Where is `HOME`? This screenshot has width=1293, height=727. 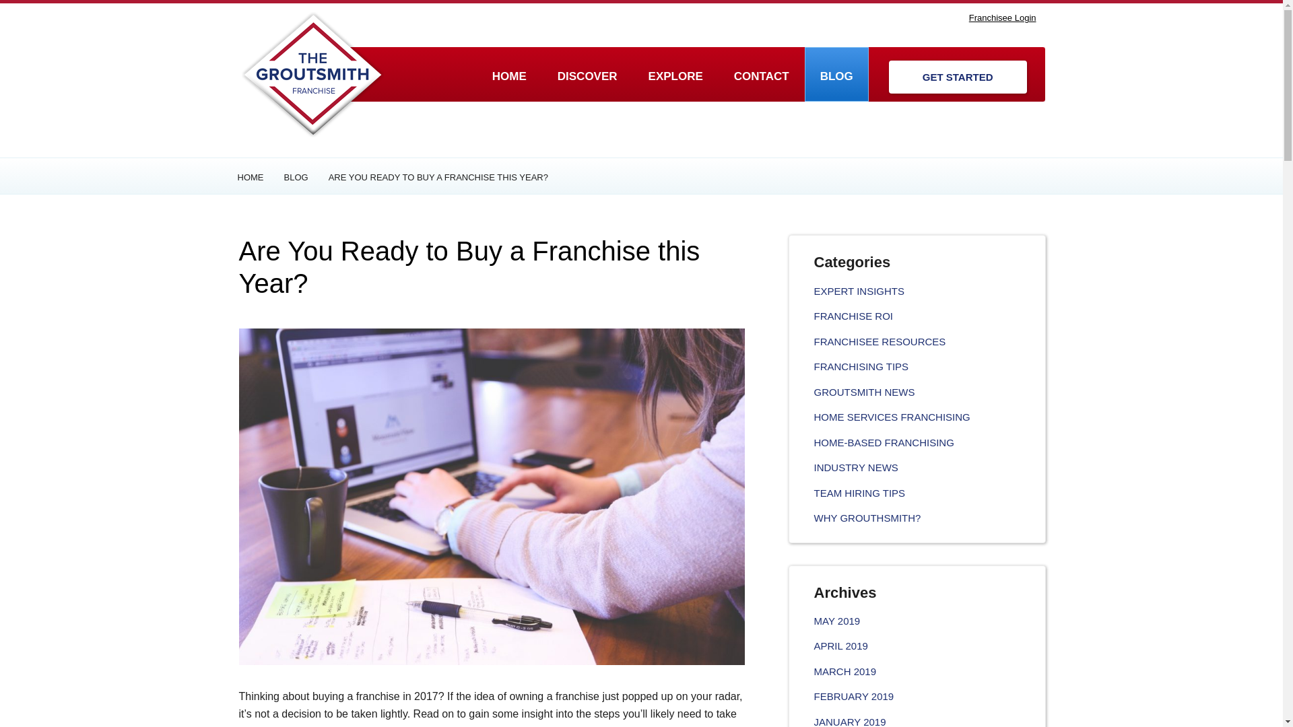
HOME is located at coordinates (509, 74).